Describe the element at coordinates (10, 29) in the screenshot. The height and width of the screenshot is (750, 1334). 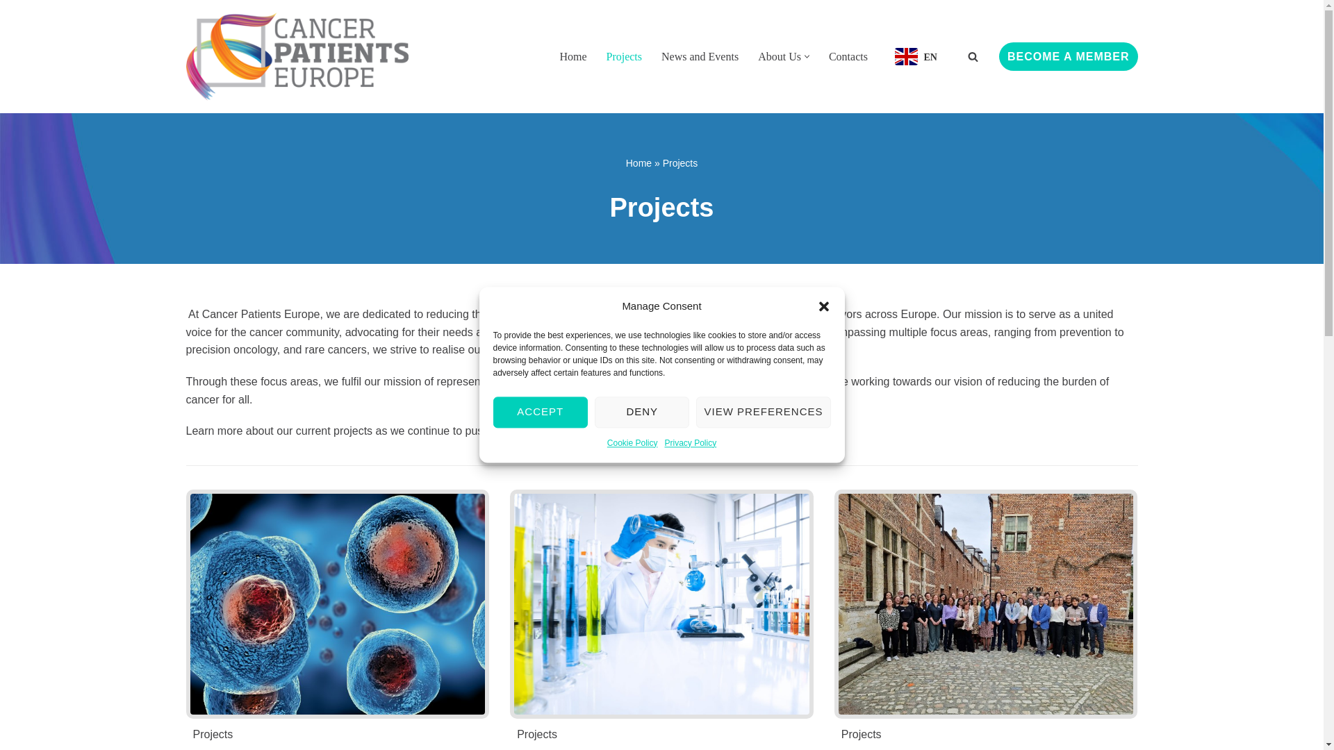
I see `Skip to content` at that location.